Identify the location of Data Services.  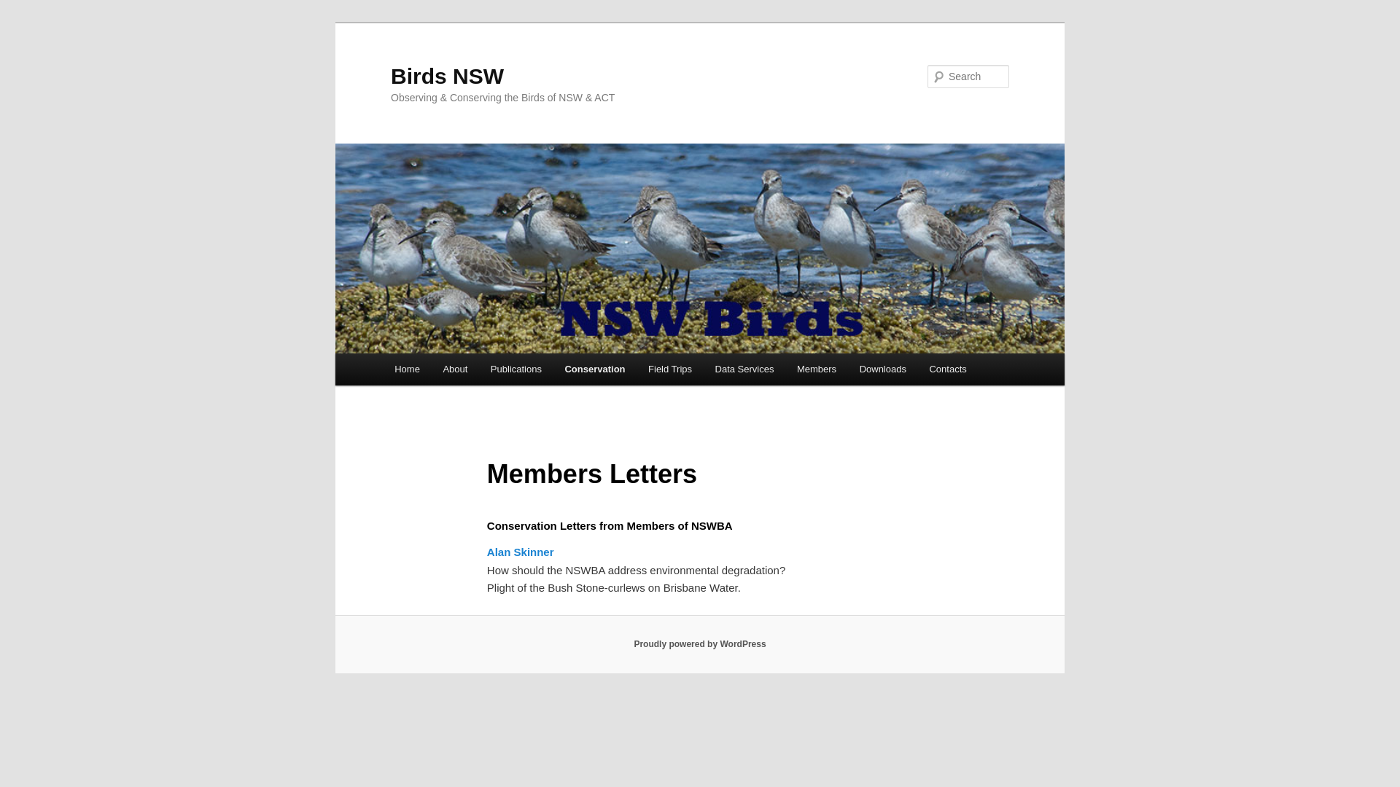
(744, 369).